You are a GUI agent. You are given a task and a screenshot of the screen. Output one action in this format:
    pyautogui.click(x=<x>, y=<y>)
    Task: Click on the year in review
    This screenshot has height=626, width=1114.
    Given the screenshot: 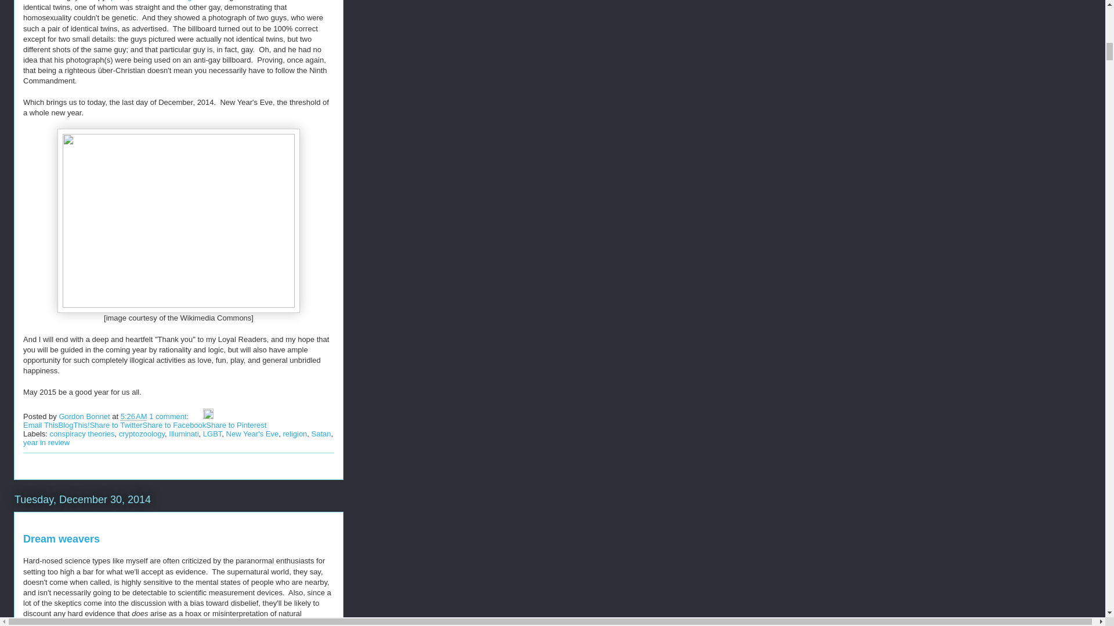 What is the action you would take?
    pyautogui.click(x=46, y=443)
    